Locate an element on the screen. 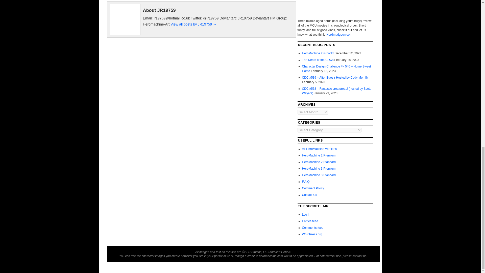 The image size is (485, 273). HeroMachine 2 Standard is located at coordinates (319, 162).